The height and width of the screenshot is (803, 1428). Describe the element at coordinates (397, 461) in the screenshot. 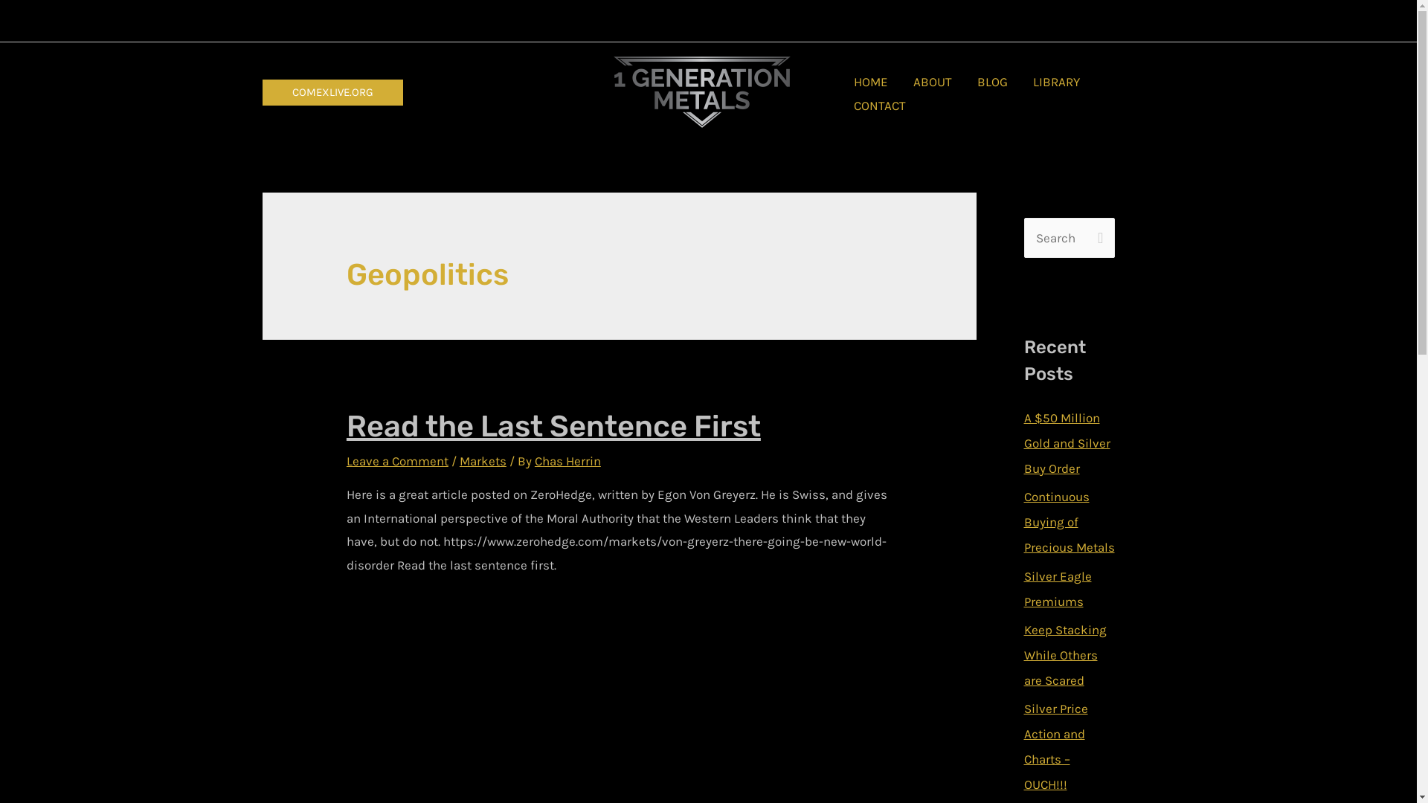

I see `Leave a Comment` at that location.